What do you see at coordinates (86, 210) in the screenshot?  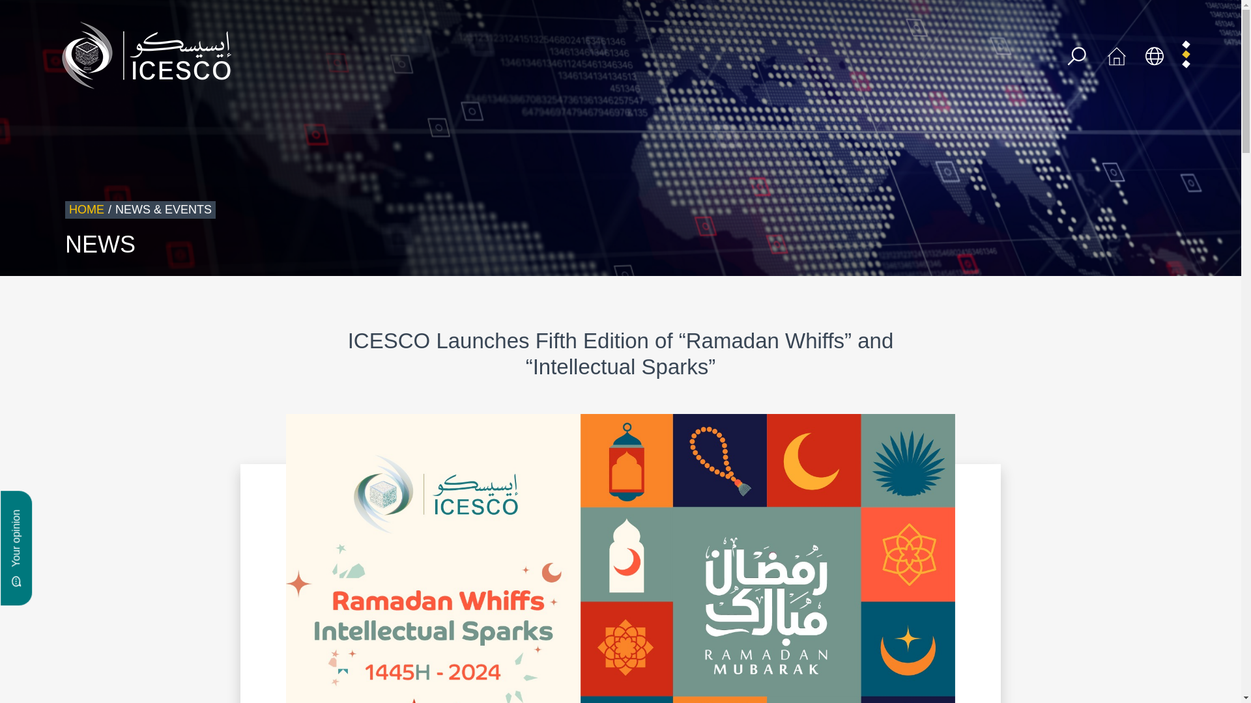 I see `Go to Home.` at bounding box center [86, 210].